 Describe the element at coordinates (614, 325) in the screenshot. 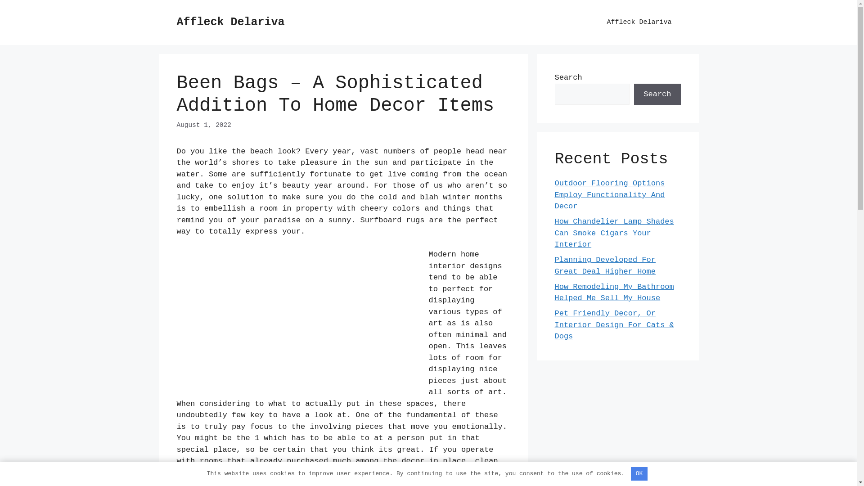

I see `Pet Friendly Decor, Or Interior Design For Cats & Dogs` at that location.